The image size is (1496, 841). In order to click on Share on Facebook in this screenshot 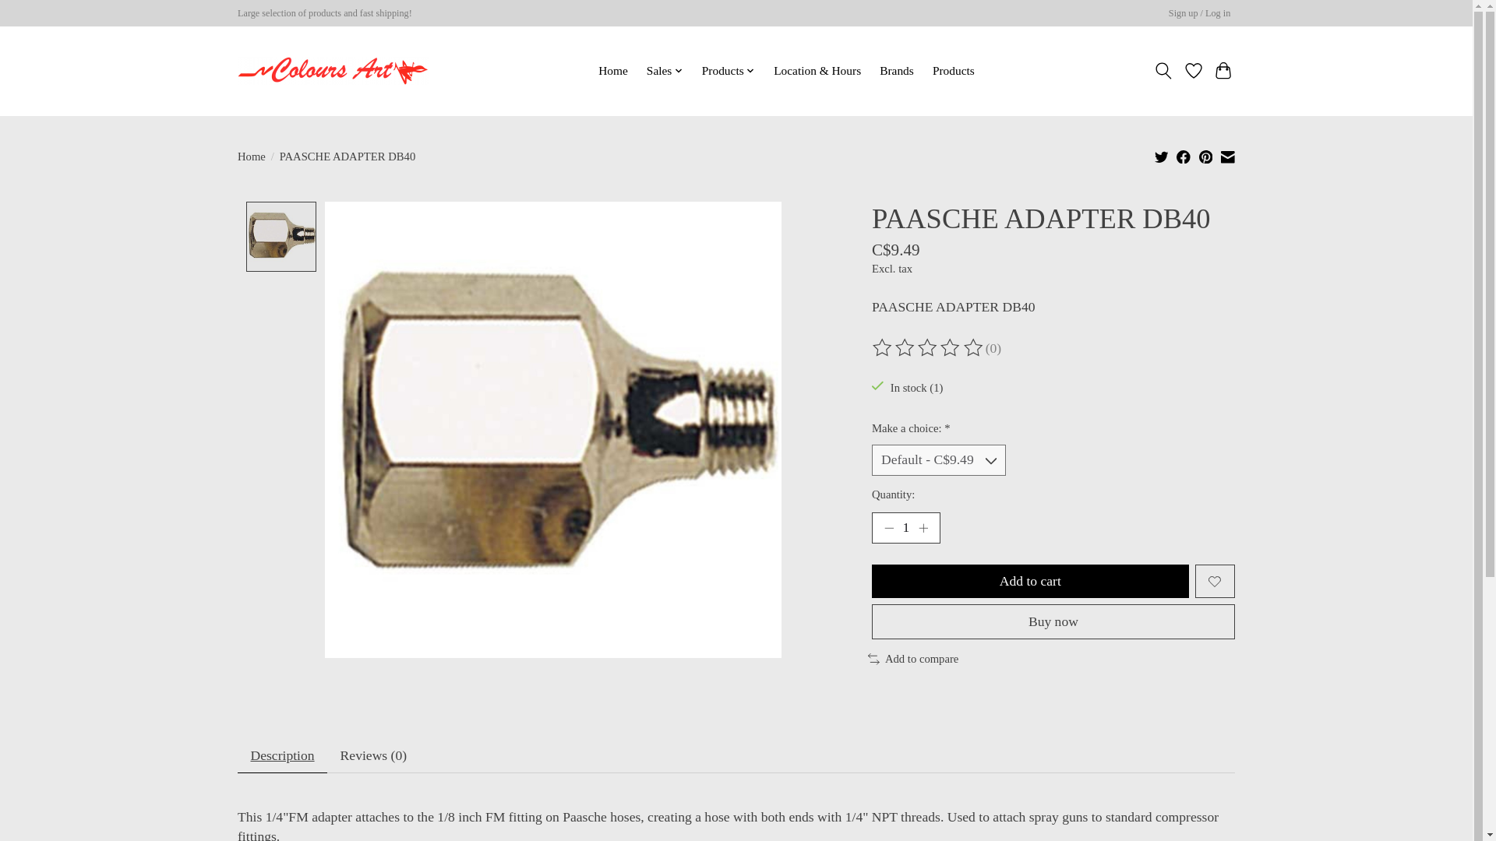, I will do `click(1183, 156)`.